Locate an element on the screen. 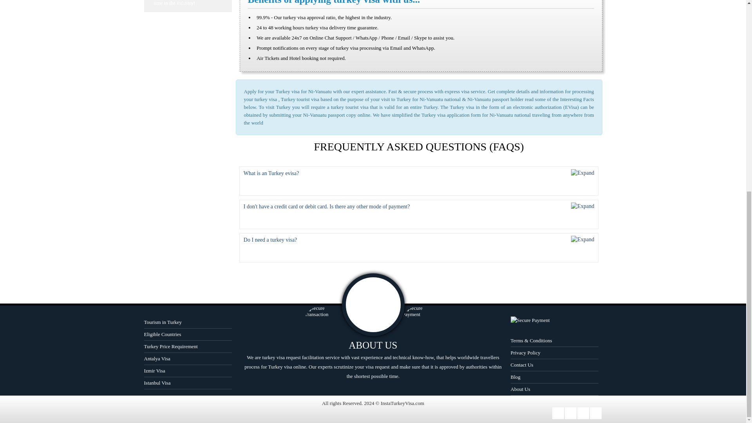 Image resolution: width=752 pixels, height=423 pixels. Tourism in Turkey is located at coordinates (188, 322).